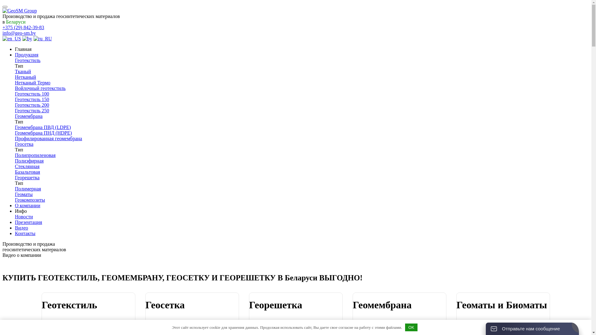  I want to click on OK, so click(411, 328).